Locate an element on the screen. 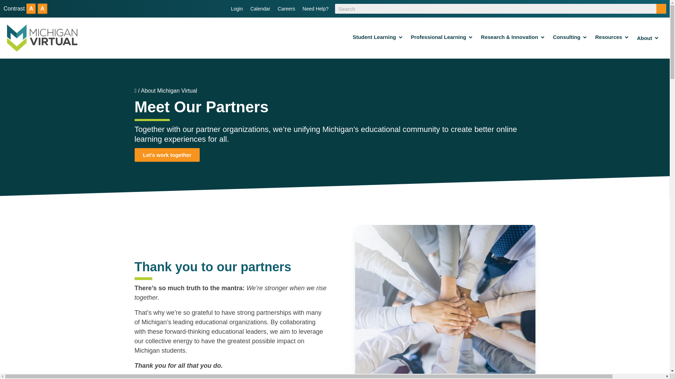  Careers is located at coordinates (286, 8).